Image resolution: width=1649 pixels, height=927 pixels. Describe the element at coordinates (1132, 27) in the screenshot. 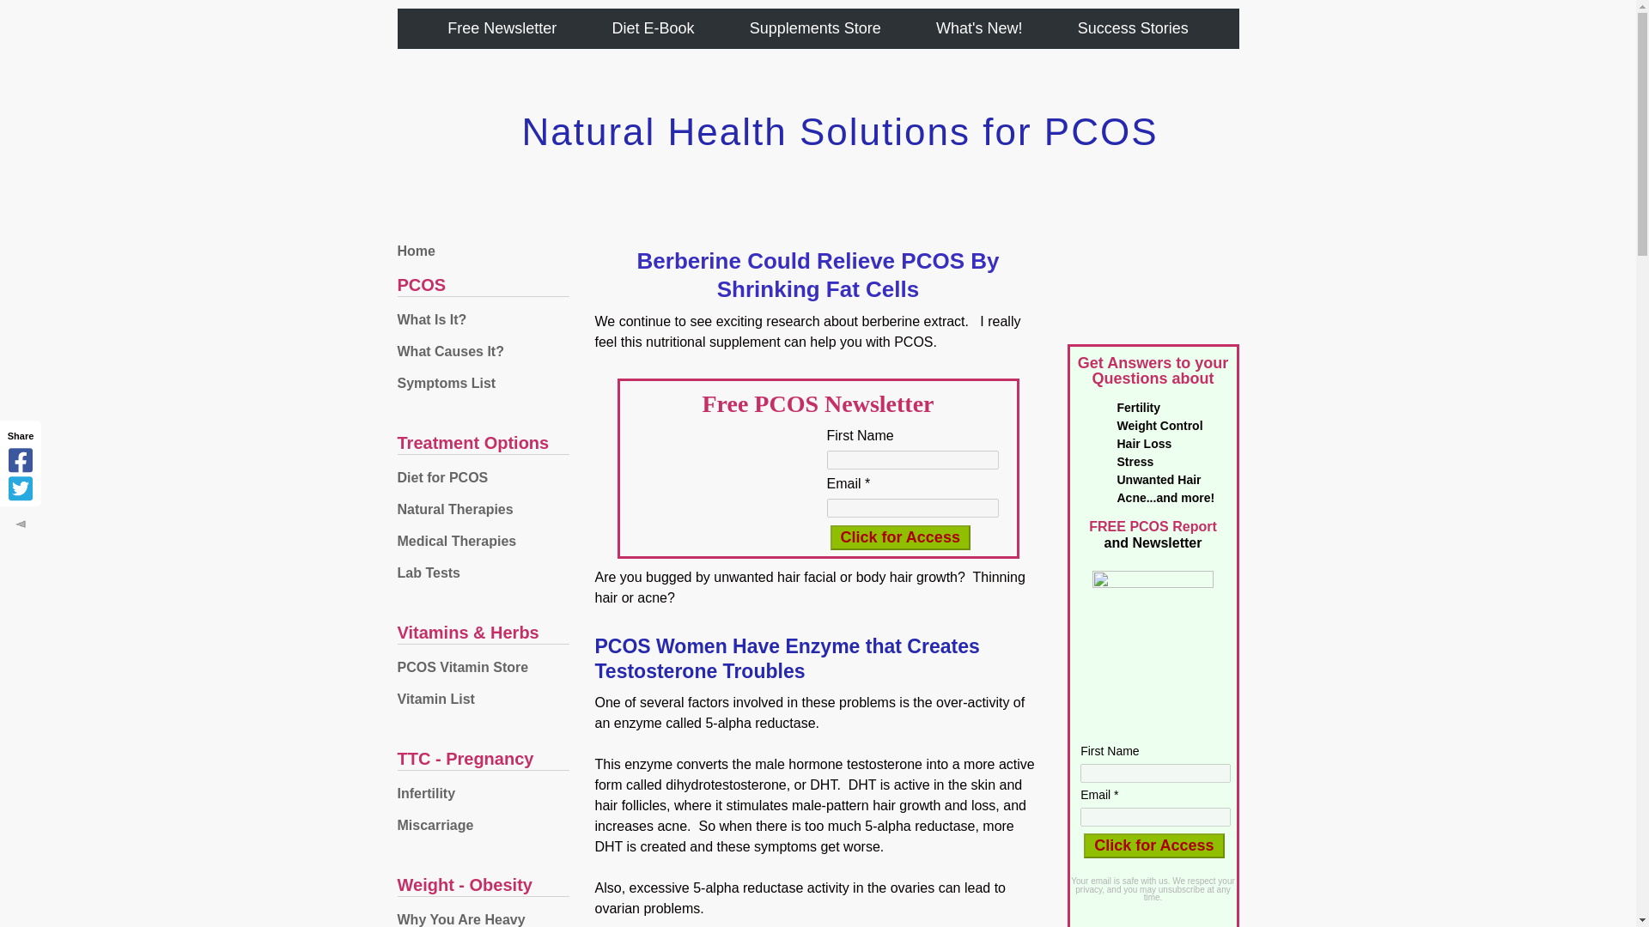

I see `Success Stories` at that location.